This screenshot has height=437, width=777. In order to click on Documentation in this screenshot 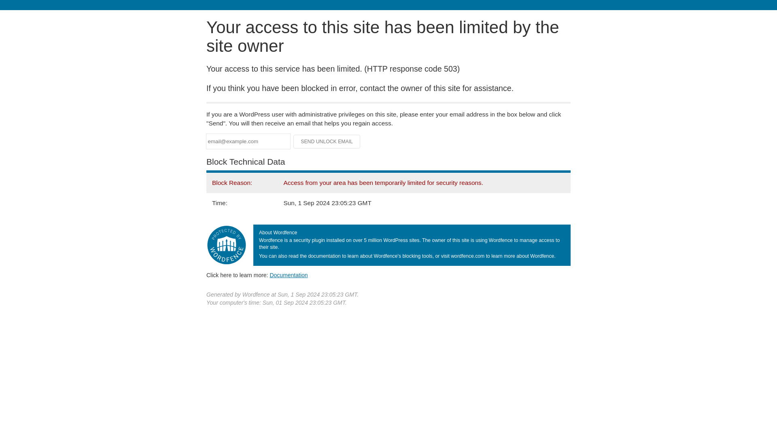, I will do `click(289, 275)`.